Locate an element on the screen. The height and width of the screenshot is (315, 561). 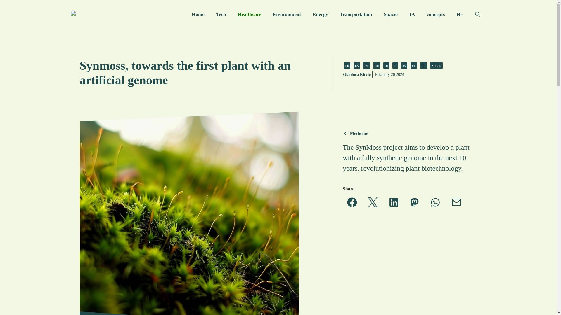
Spazio is located at coordinates (390, 15).